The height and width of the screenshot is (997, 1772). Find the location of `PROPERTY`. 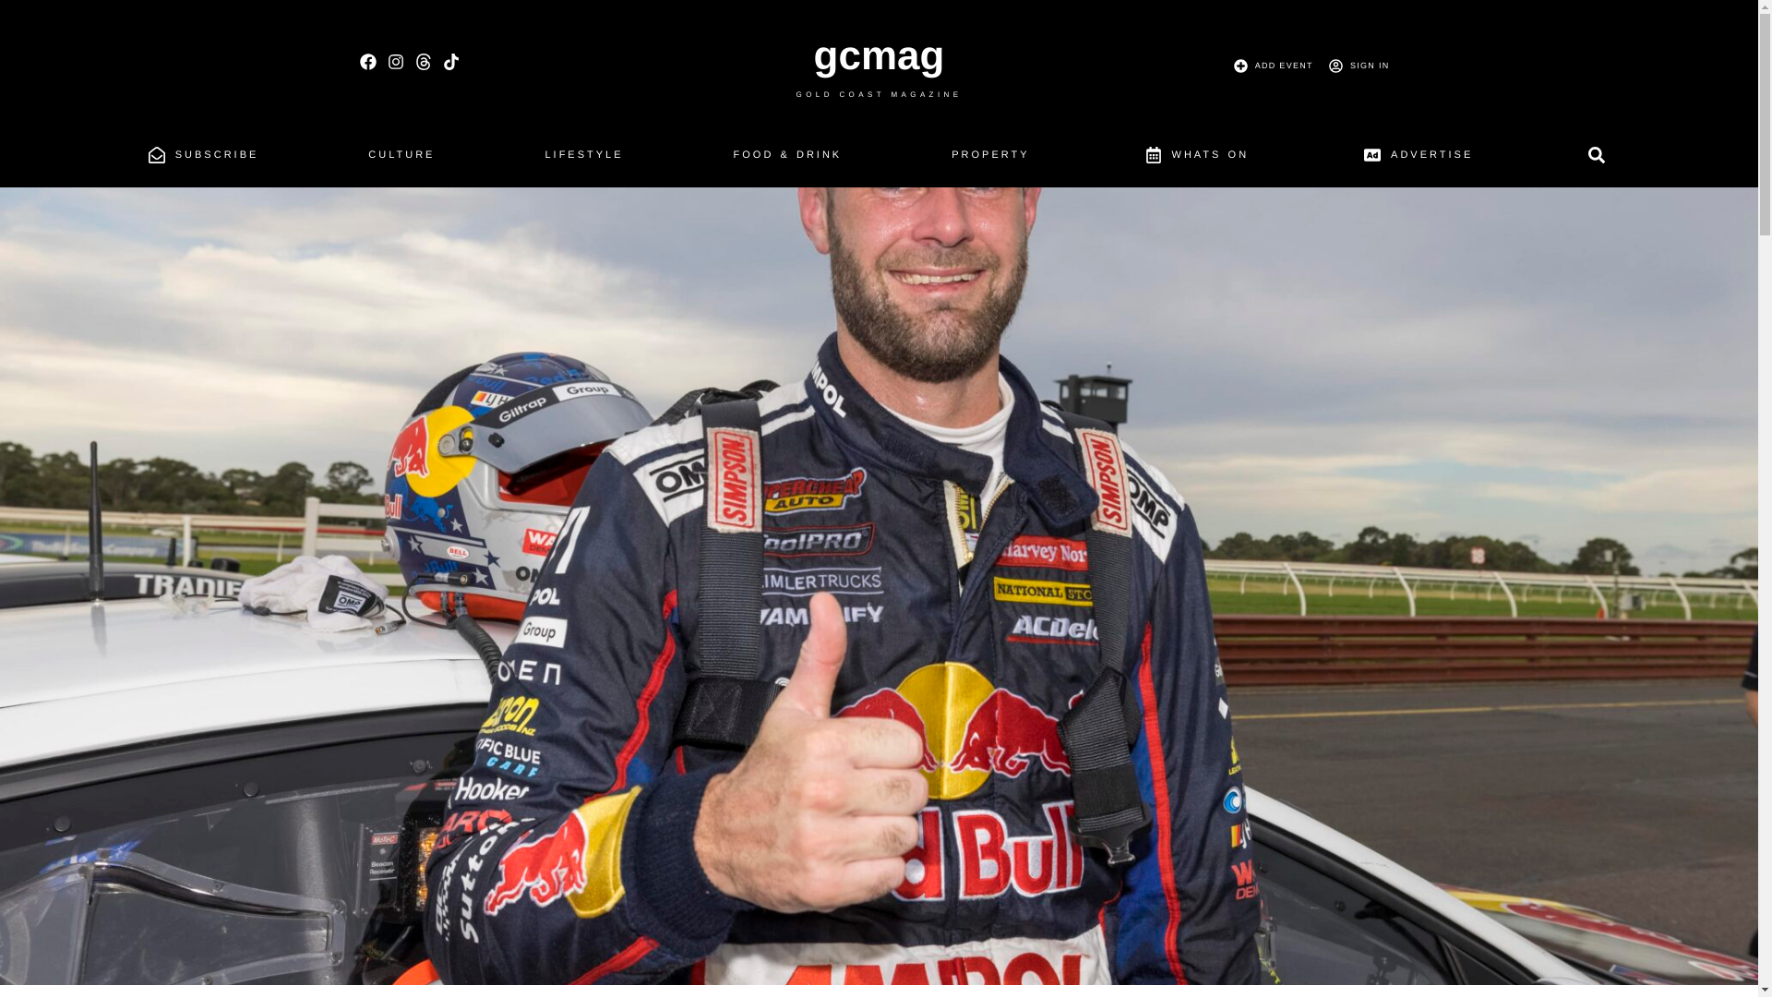

PROPERTY is located at coordinates (989, 159).